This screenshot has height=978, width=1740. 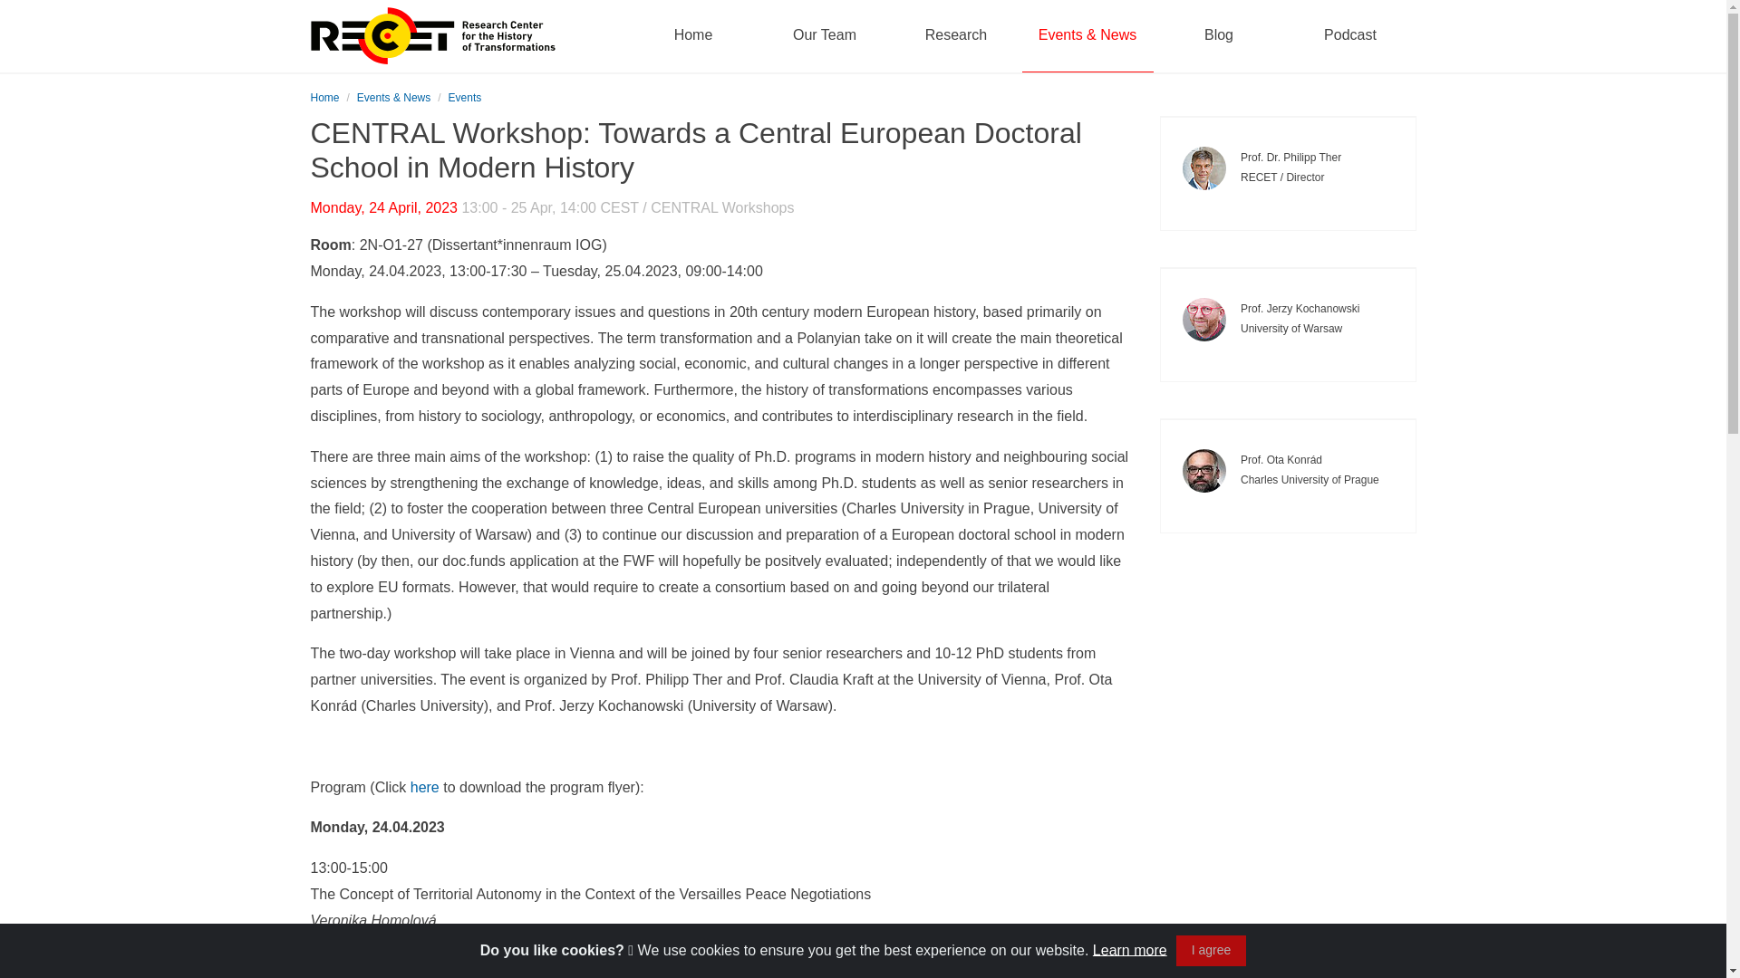 I want to click on Prof. Jerzy Kochanowski, so click(x=1204, y=319).